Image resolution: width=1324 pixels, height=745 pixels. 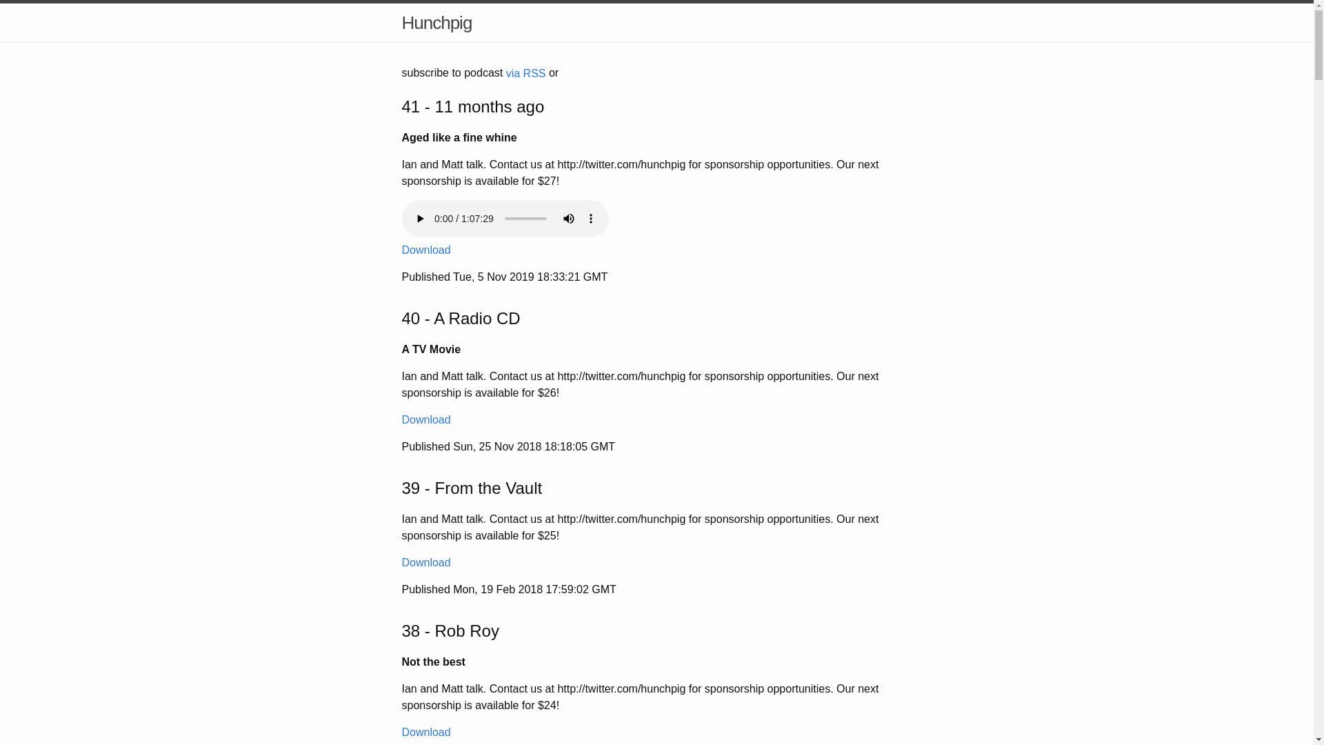 I want to click on Download, so click(x=426, y=250).